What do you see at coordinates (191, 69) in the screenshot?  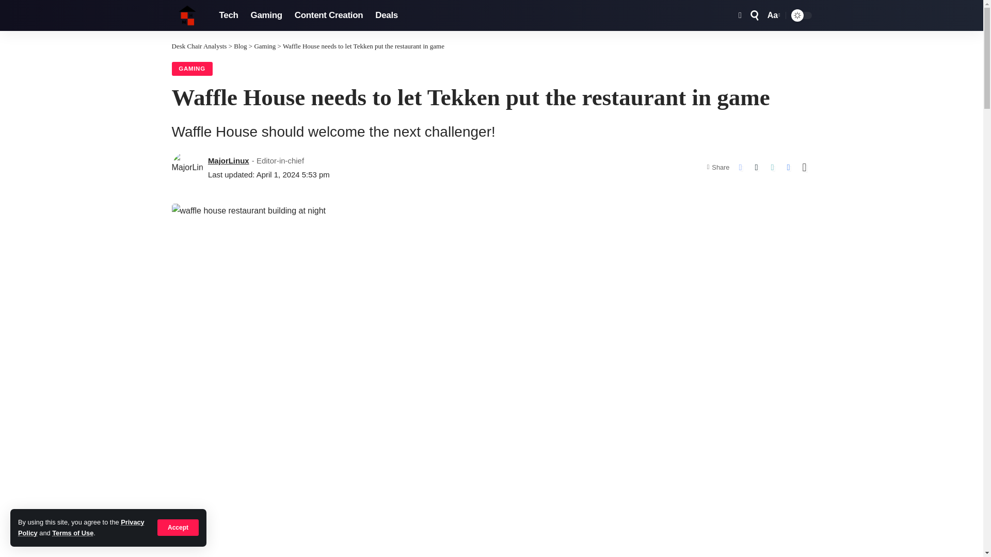 I see `GAMING` at bounding box center [191, 69].